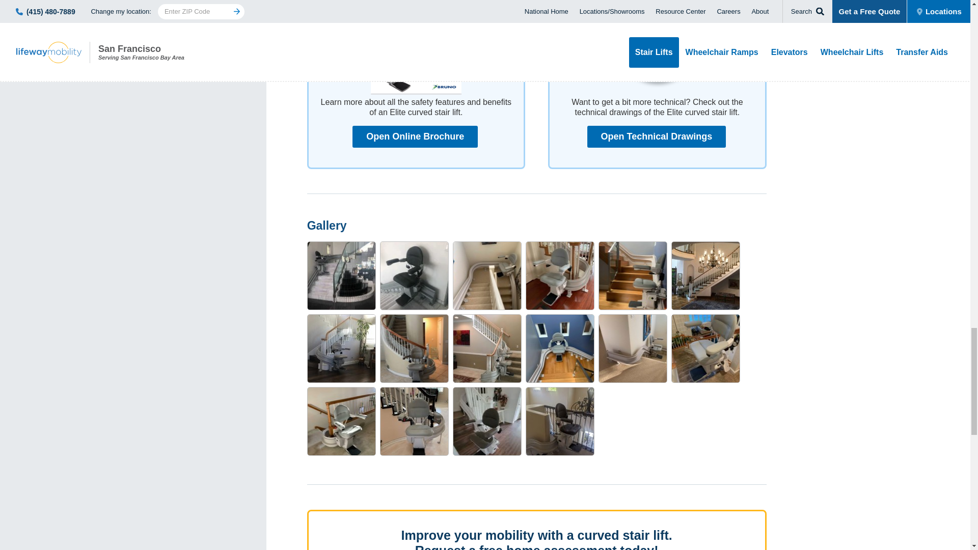  Describe the element at coordinates (415, 348) in the screenshot. I see `curved-stairlift-in-San-Jose-CA-by-Lifeway-Mobility.JPG` at that location.